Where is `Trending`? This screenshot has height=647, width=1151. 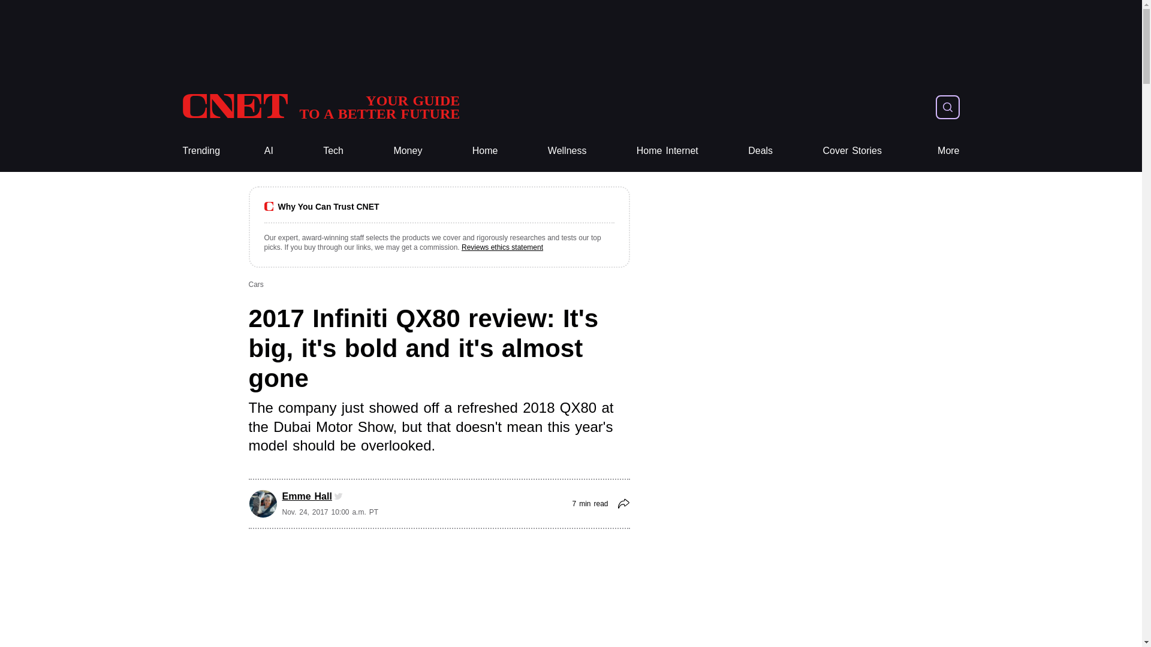
Trending is located at coordinates (200, 151).